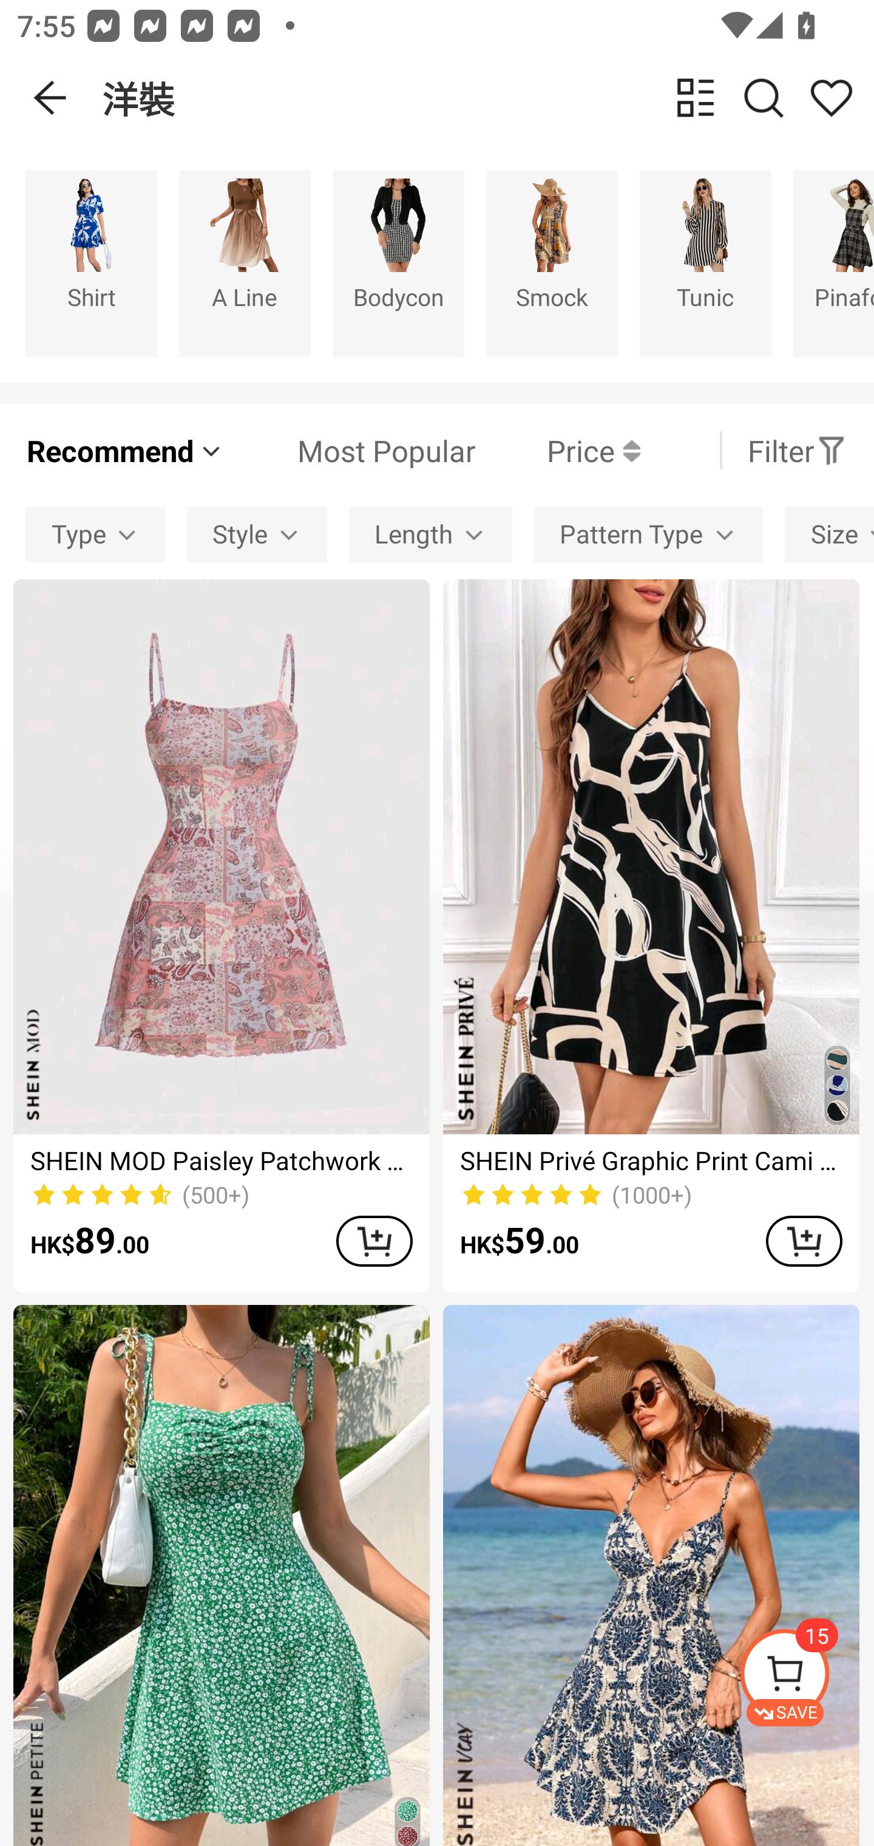 The width and height of the screenshot is (874, 1846). Describe the element at coordinates (374, 1241) in the screenshot. I see `ADD TO CART` at that location.